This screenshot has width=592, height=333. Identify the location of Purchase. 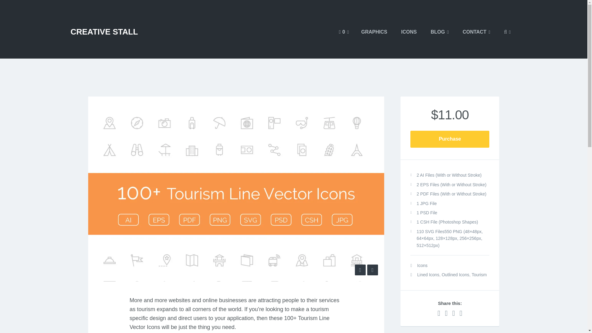
(39, 8).